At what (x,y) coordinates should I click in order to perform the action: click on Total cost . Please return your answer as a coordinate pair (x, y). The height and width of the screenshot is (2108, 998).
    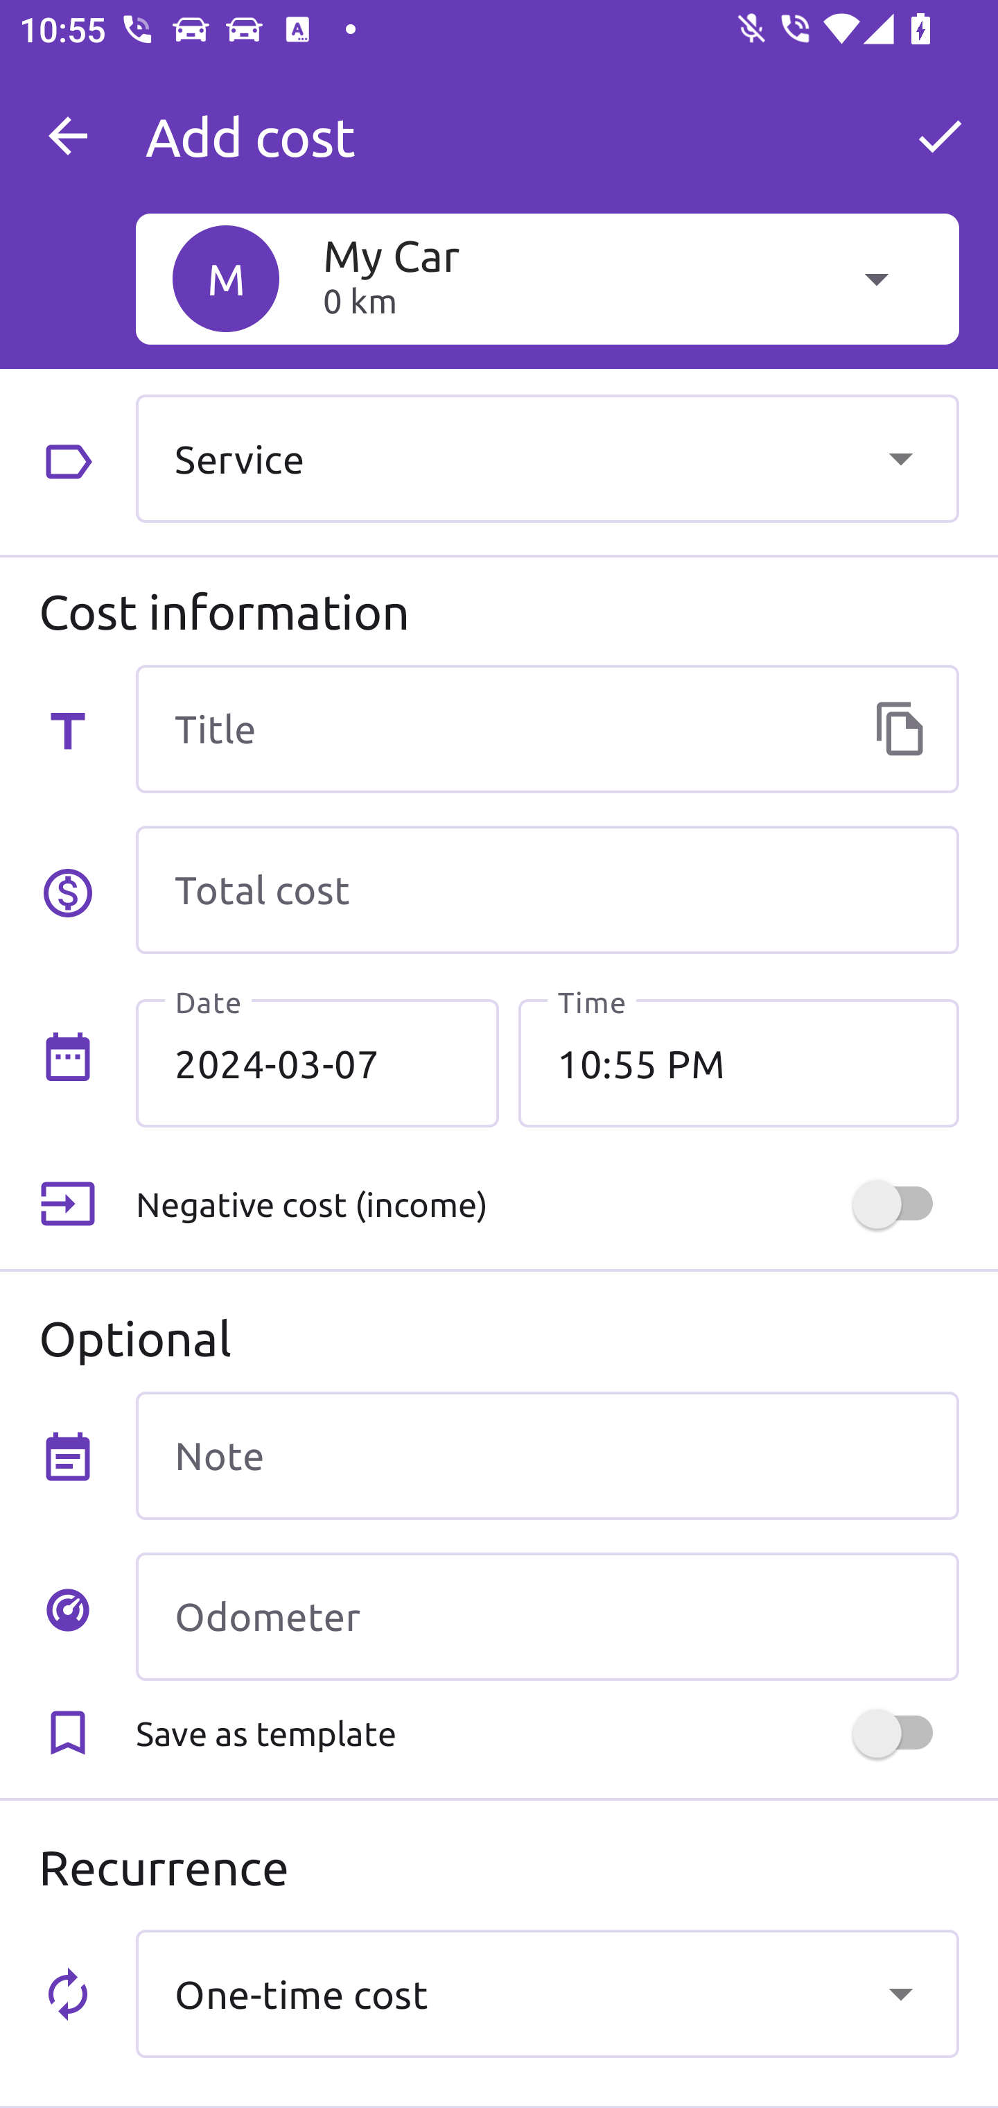
    Looking at the image, I should click on (547, 890).